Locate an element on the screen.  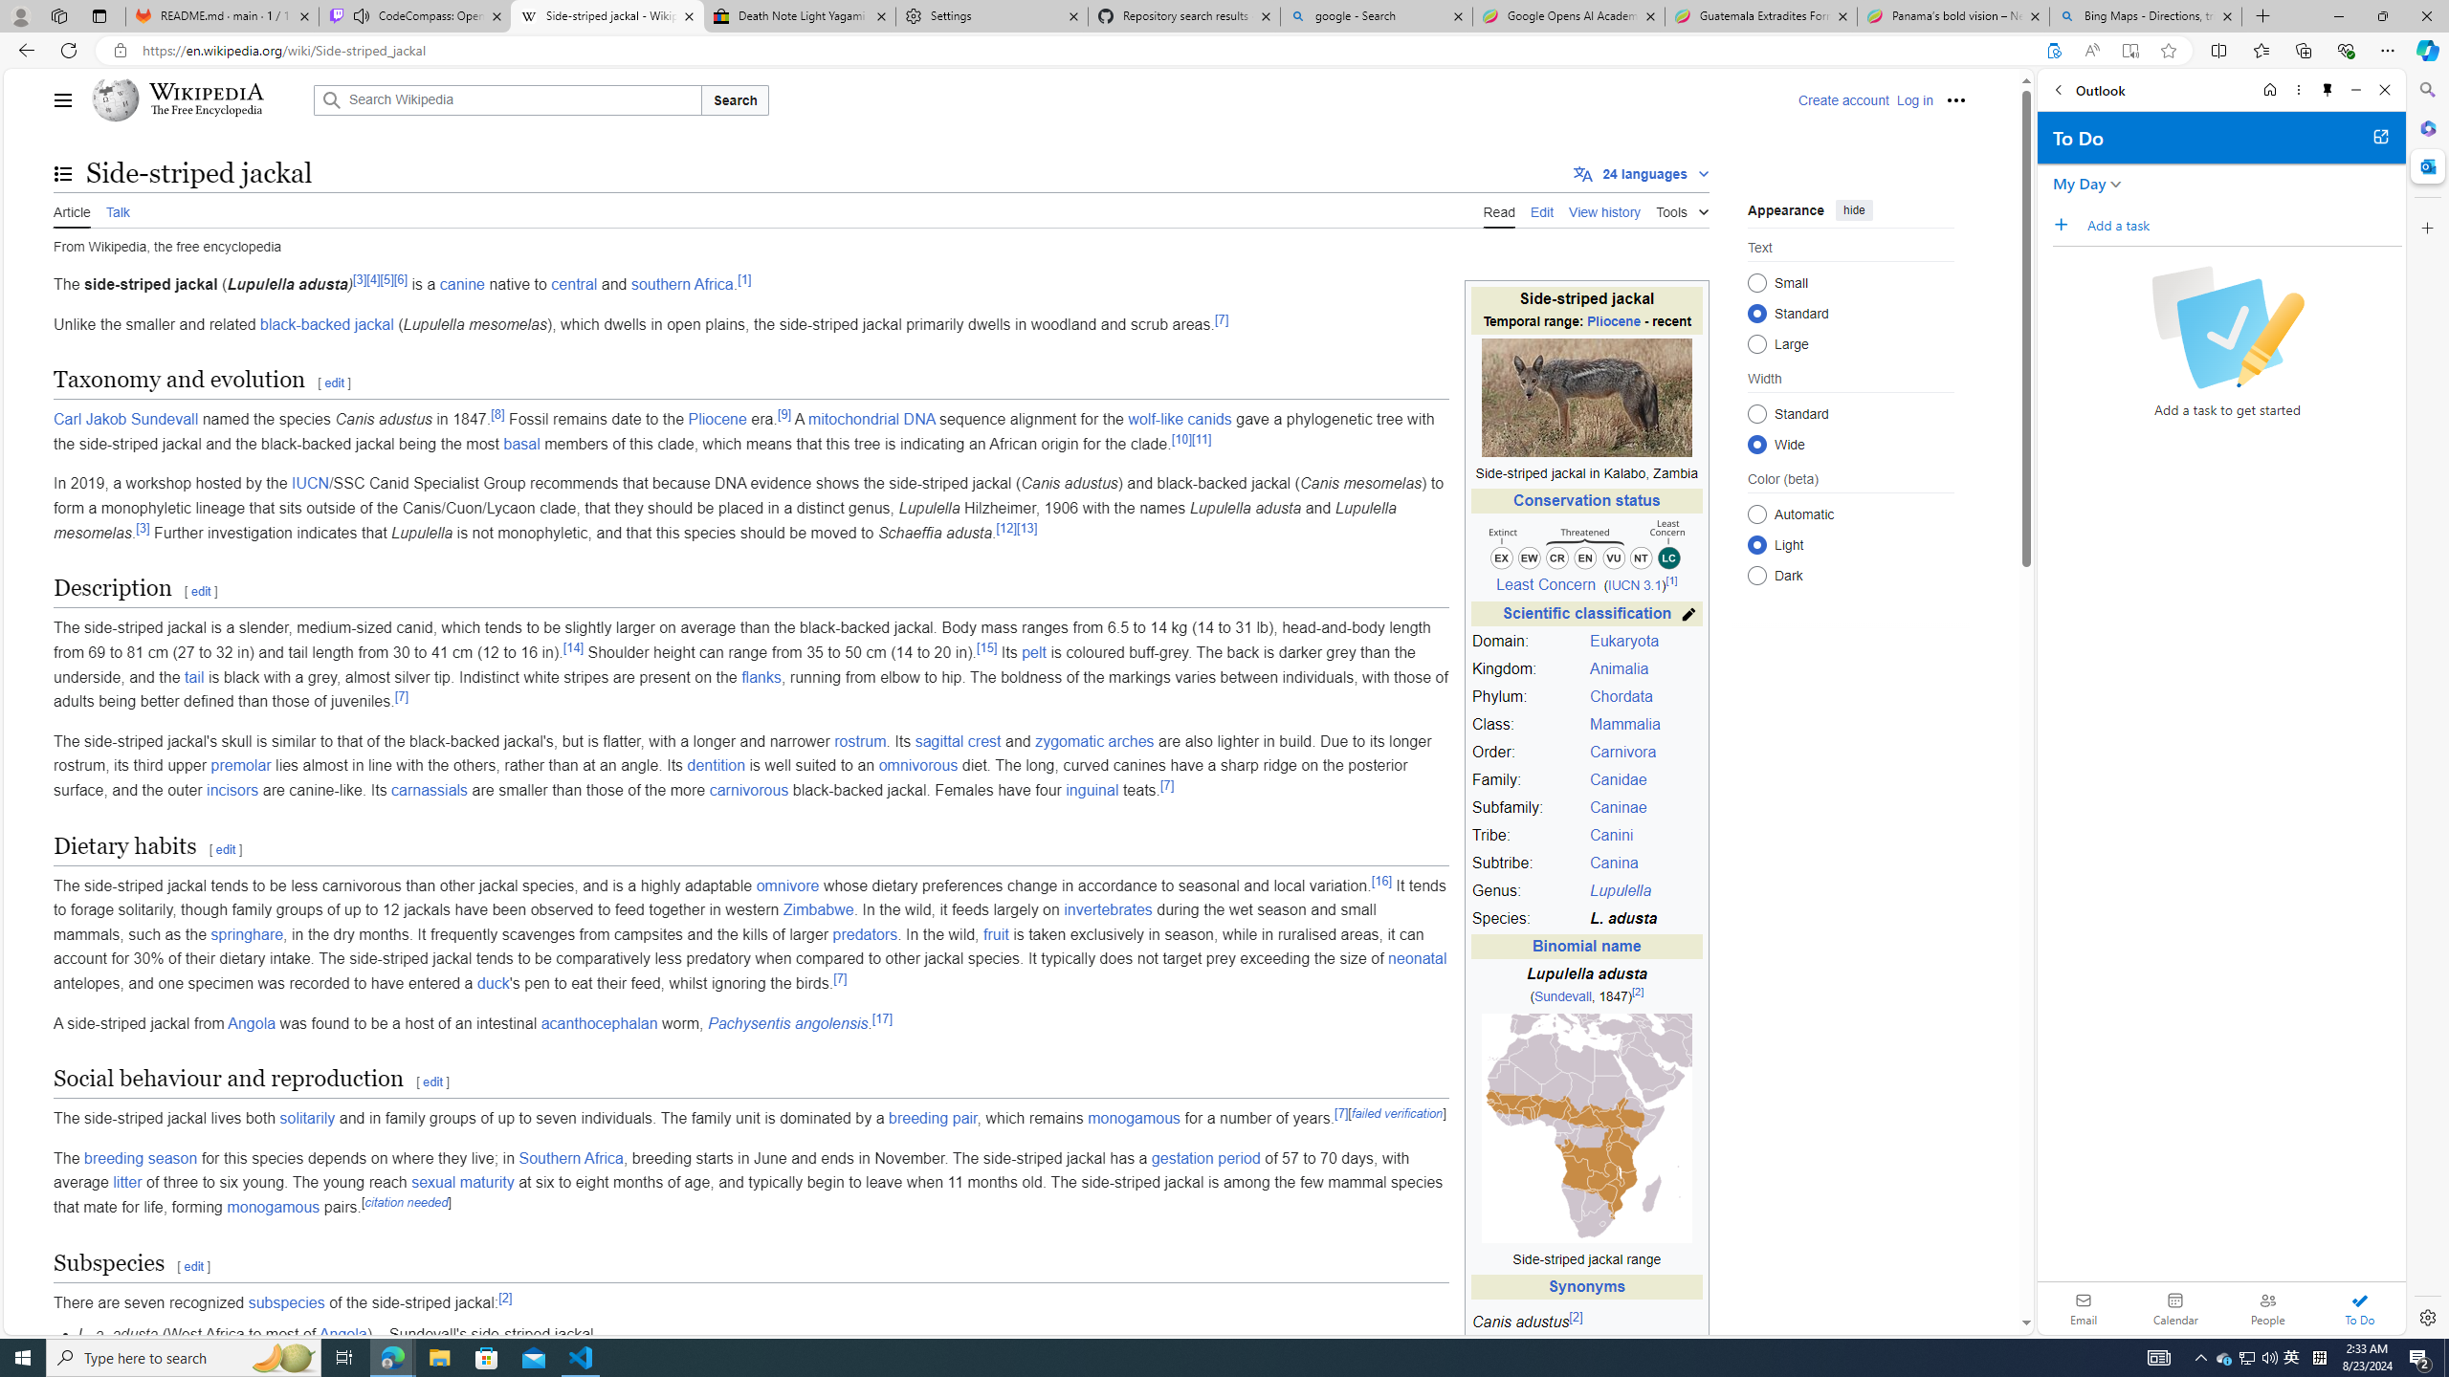
Sundevall is located at coordinates (1562, 997).